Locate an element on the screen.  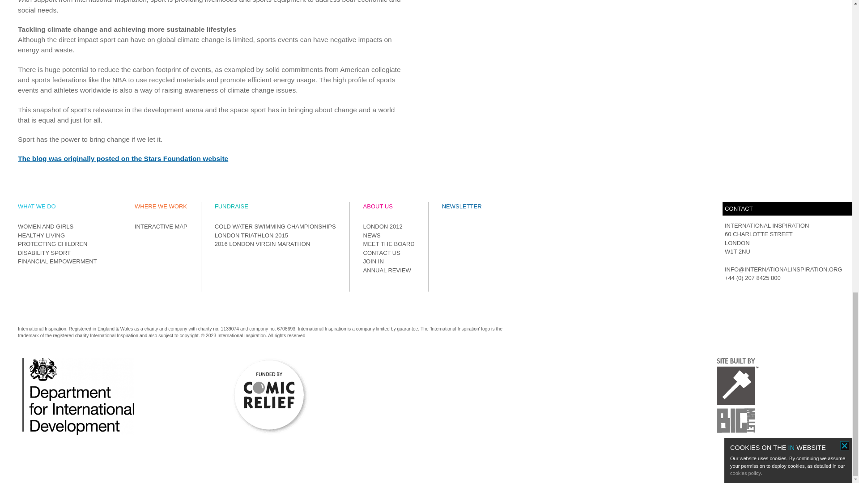
WHAT WE DO is located at coordinates (37, 206).